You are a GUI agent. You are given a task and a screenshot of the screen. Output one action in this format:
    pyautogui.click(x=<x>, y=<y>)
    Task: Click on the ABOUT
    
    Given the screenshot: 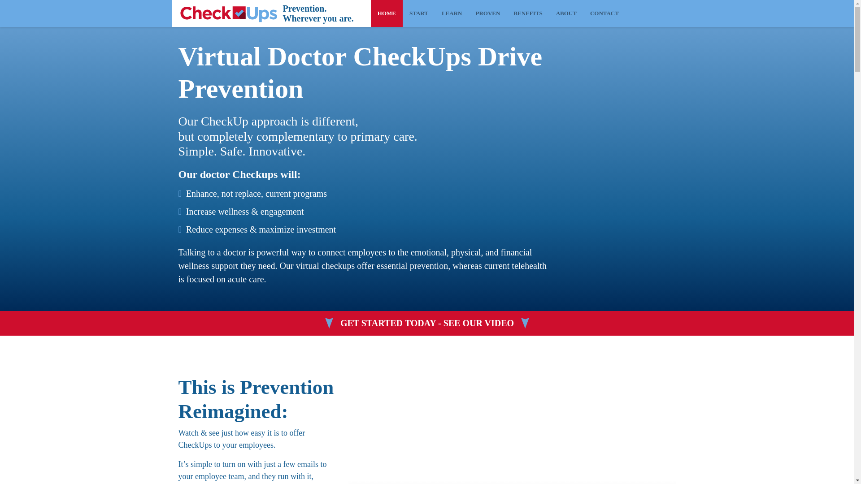 What is the action you would take?
    pyautogui.click(x=566, y=13)
    